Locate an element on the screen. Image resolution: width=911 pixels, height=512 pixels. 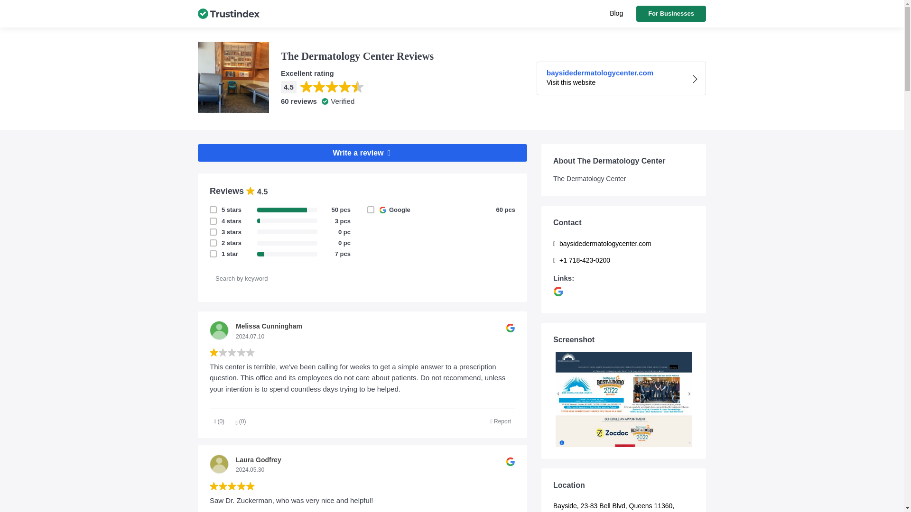
Blog is located at coordinates (616, 13).